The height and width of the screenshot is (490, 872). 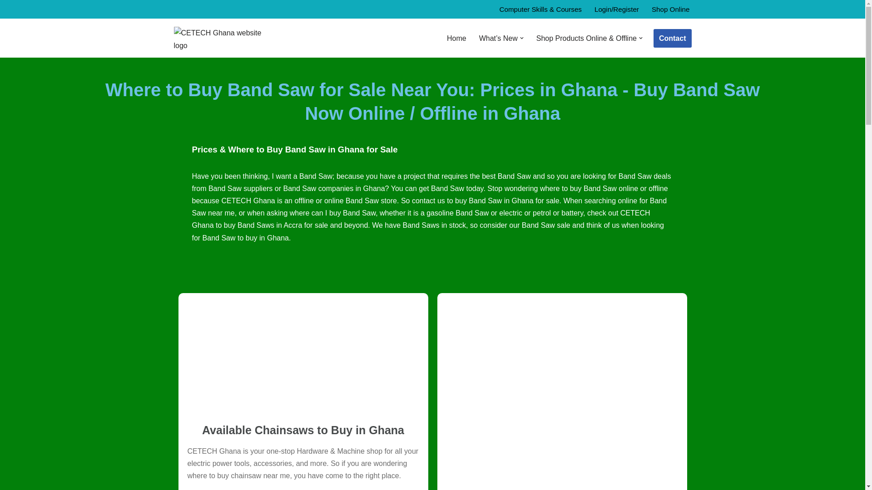 I want to click on Contact, so click(x=672, y=38).